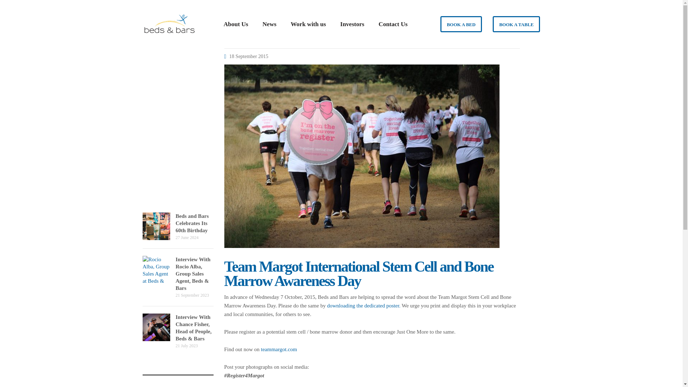  I want to click on Investors, so click(178, 226).